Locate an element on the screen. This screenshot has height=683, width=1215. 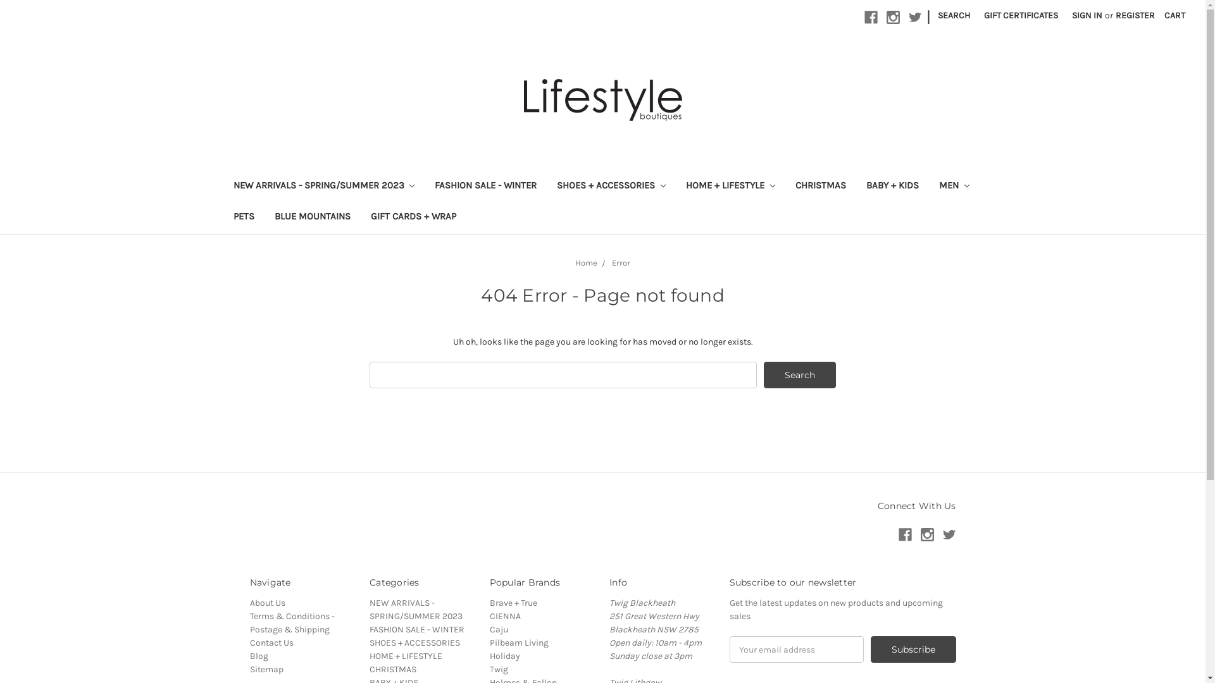
GIFT CARDS + WRAP is located at coordinates (414, 218).